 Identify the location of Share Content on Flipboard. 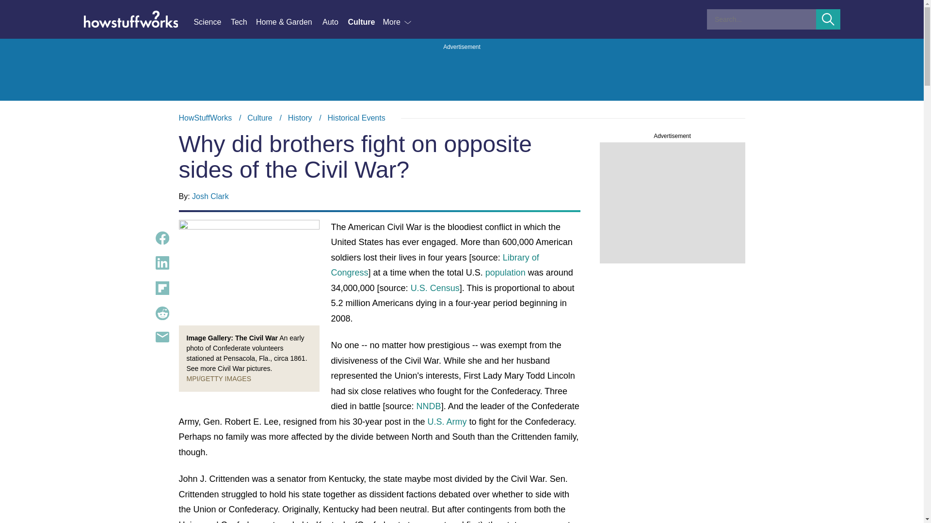
(162, 288).